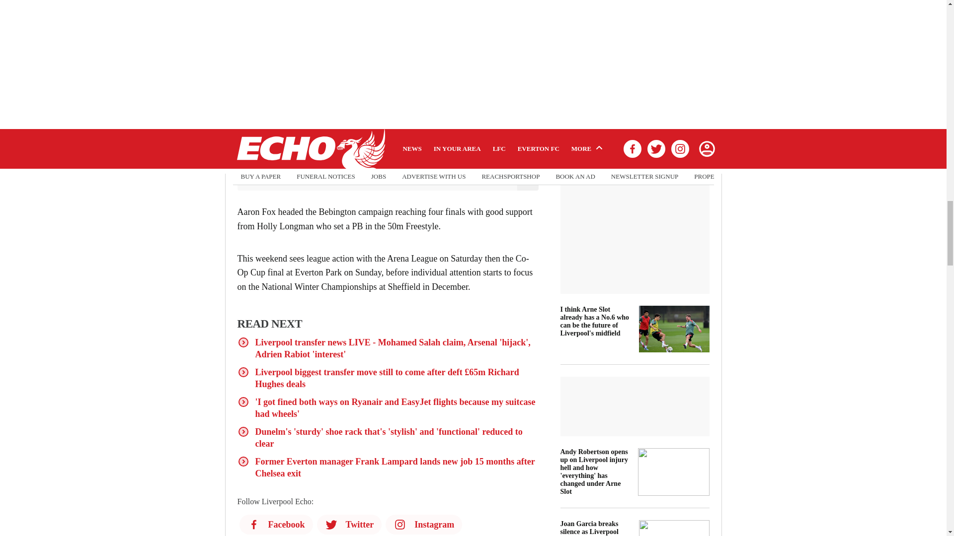  Describe the element at coordinates (243, 402) in the screenshot. I see `Read Next Article Icon` at that location.